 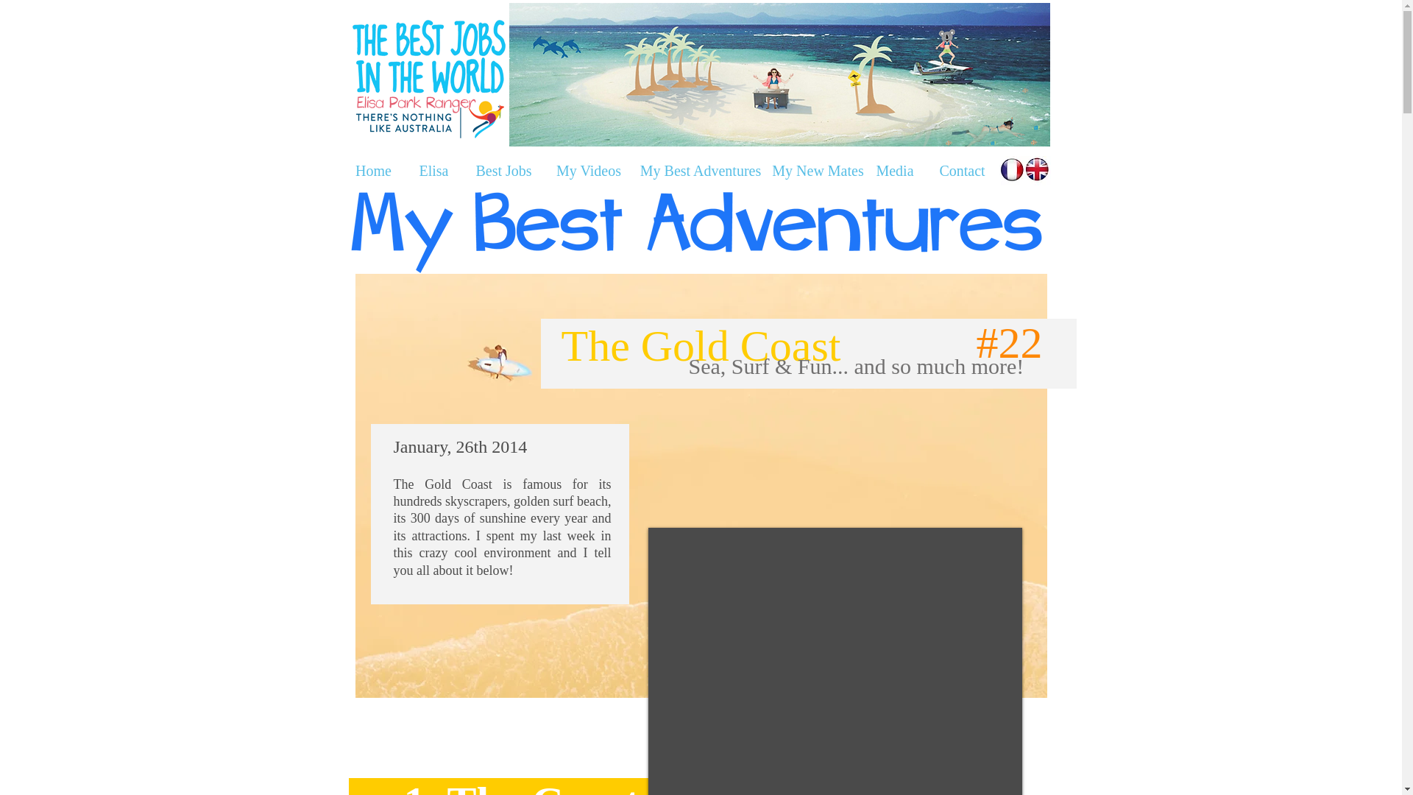 What do you see at coordinates (818, 171) in the screenshot?
I see `My New Mates` at bounding box center [818, 171].